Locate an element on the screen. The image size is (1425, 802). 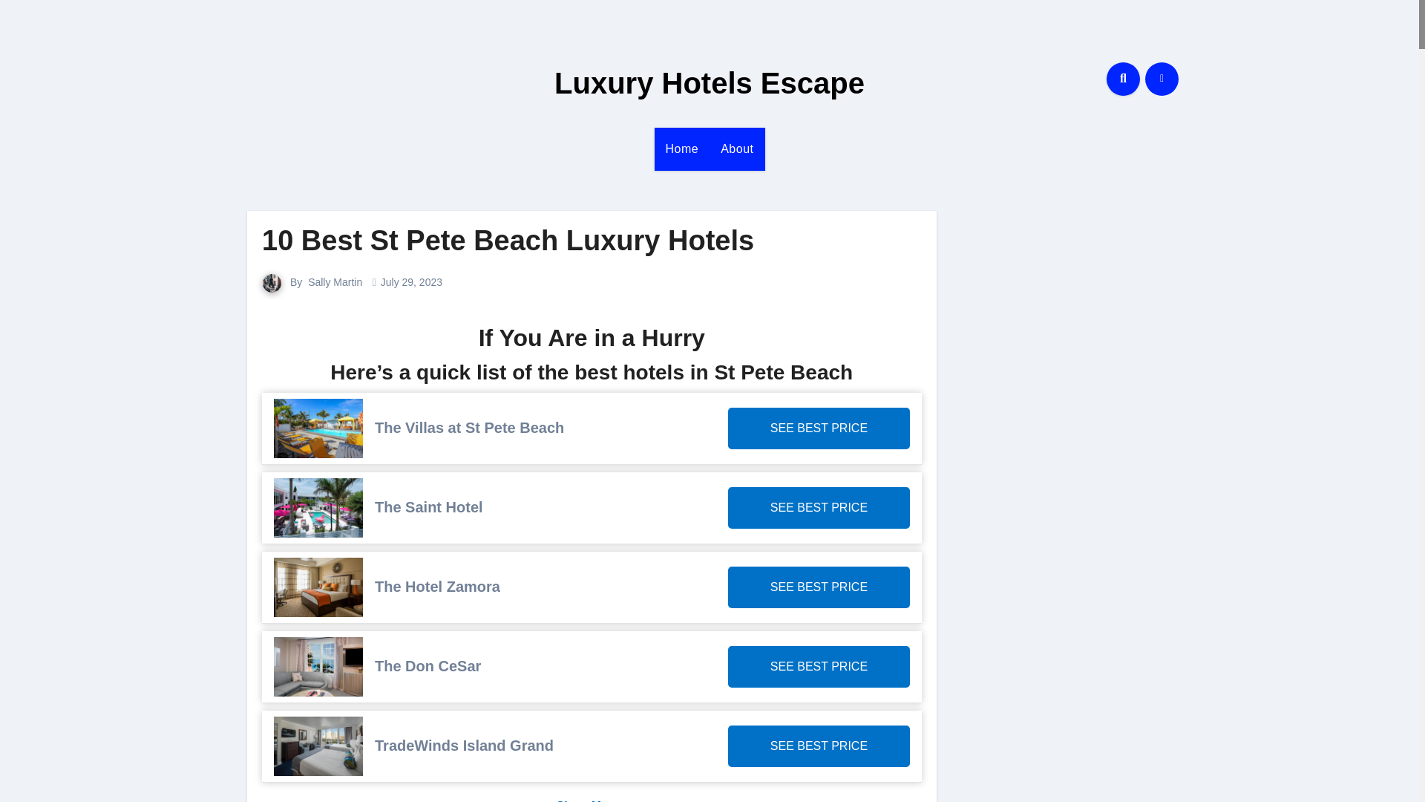
Luxury Hotels Escape is located at coordinates (710, 82).